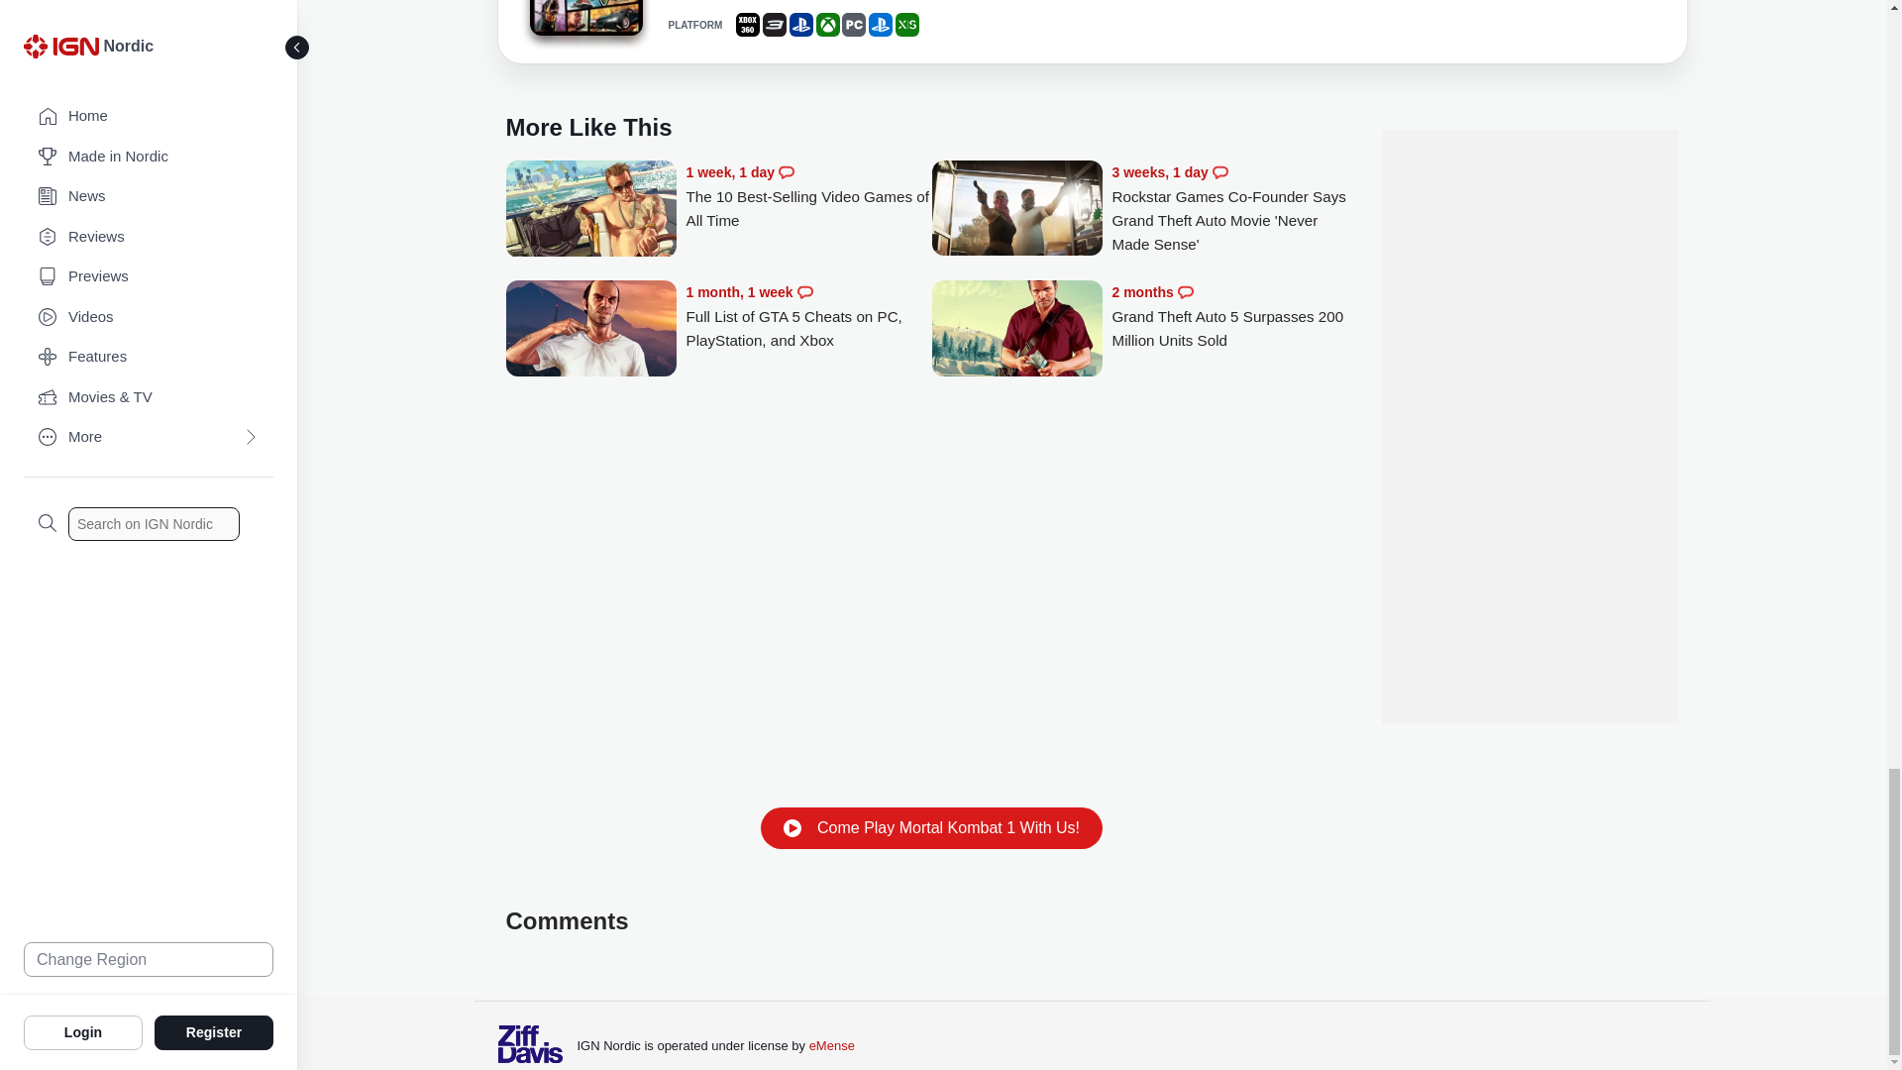  Describe the element at coordinates (584, 18) in the screenshot. I see `grand-theft-auto-v` at that location.